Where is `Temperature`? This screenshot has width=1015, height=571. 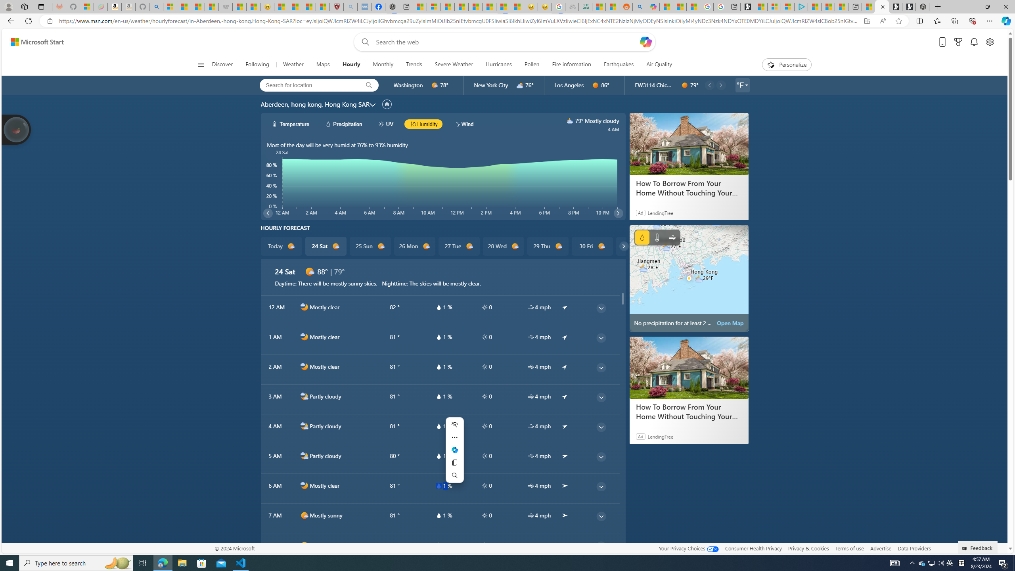 Temperature is located at coordinates (657, 237).